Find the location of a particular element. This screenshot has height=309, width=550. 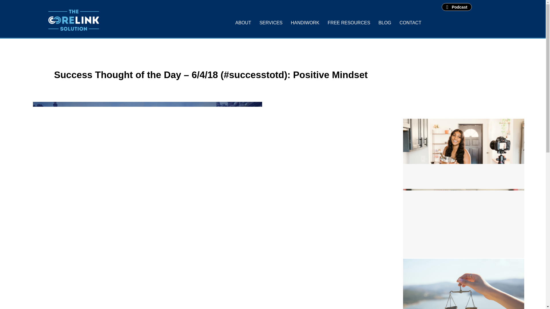

HANDIWORK is located at coordinates (305, 23).